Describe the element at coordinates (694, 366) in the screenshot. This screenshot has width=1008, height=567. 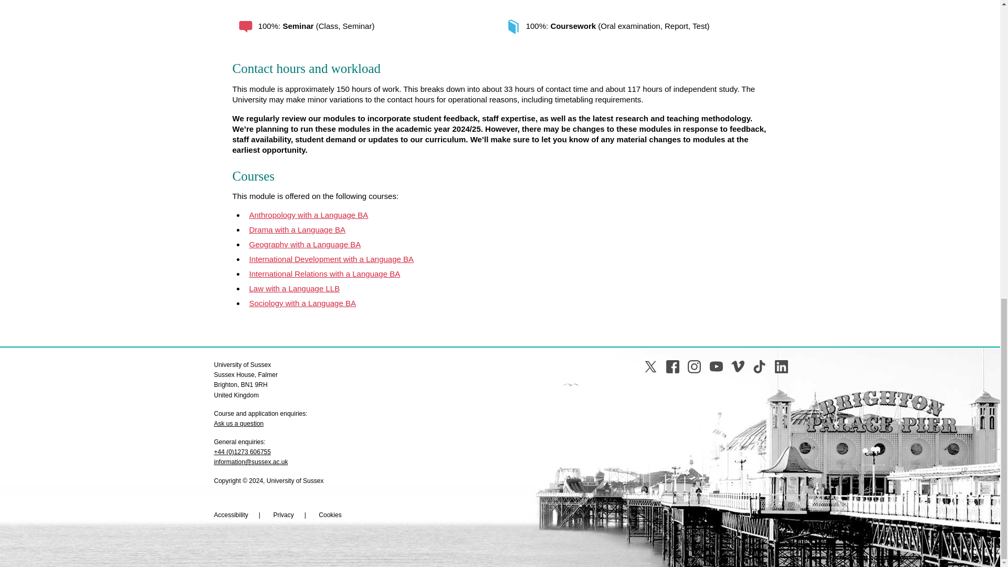
I see `Instagram` at that location.